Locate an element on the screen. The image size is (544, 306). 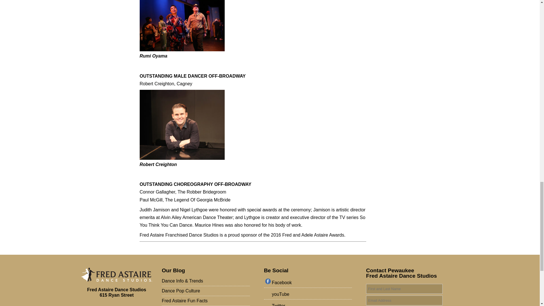
youTube is located at coordinates (309, 295).